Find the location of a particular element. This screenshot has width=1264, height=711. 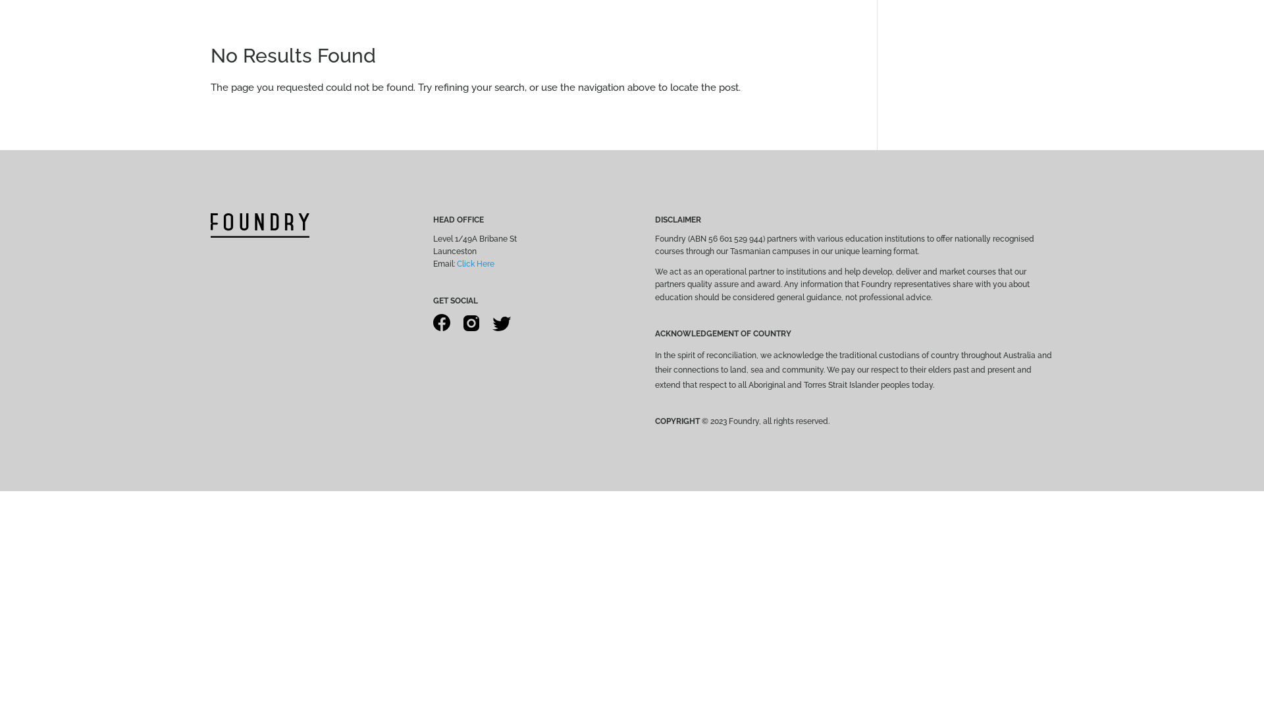

CONTACT is located at coordinates (714, 61).